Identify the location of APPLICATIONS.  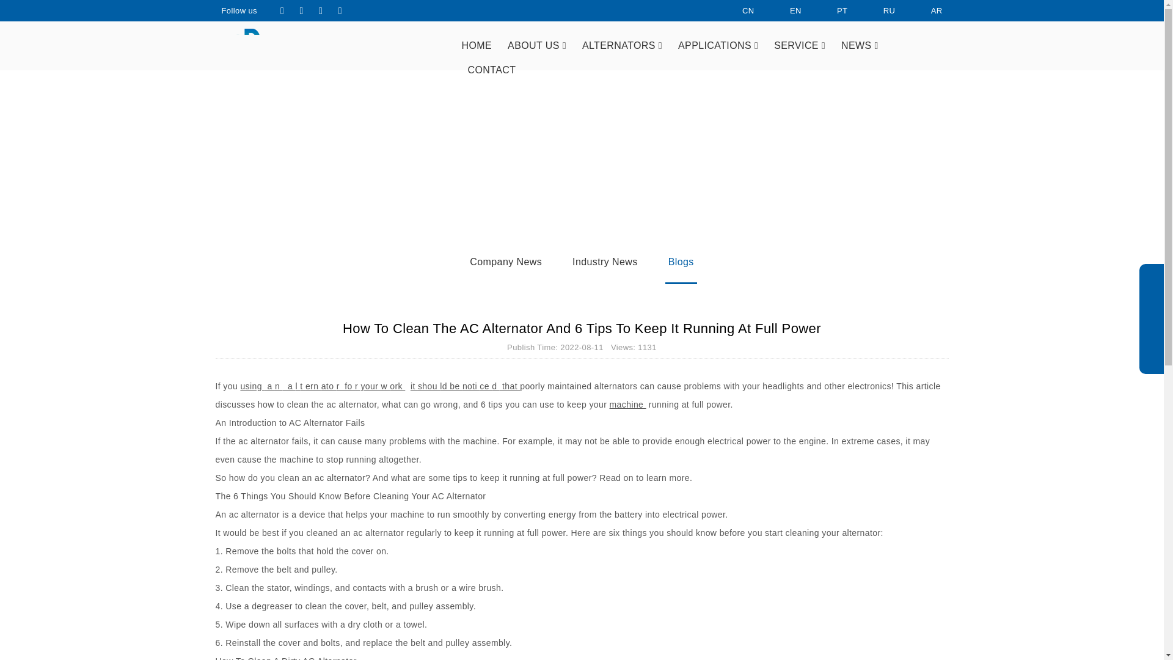
(717, 46).